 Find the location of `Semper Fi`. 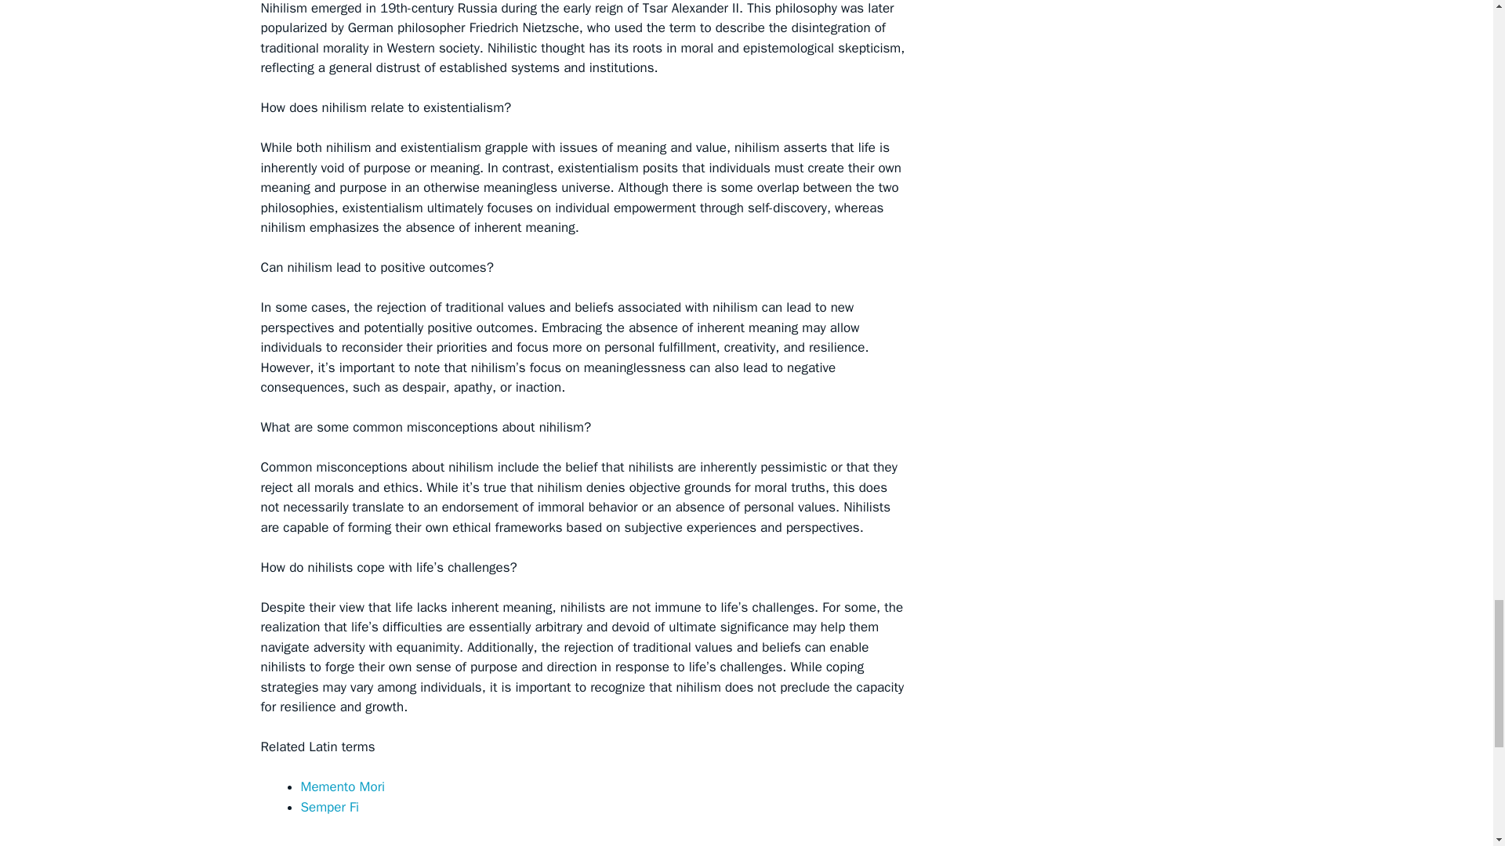

Semper Fi is located at coordinates (330, 807).